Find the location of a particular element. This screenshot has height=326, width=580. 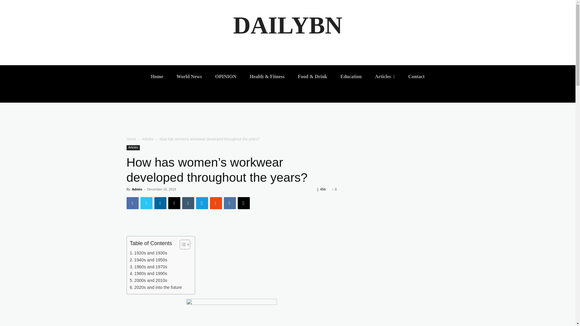

OPINION is located at coordinates (226, 77).